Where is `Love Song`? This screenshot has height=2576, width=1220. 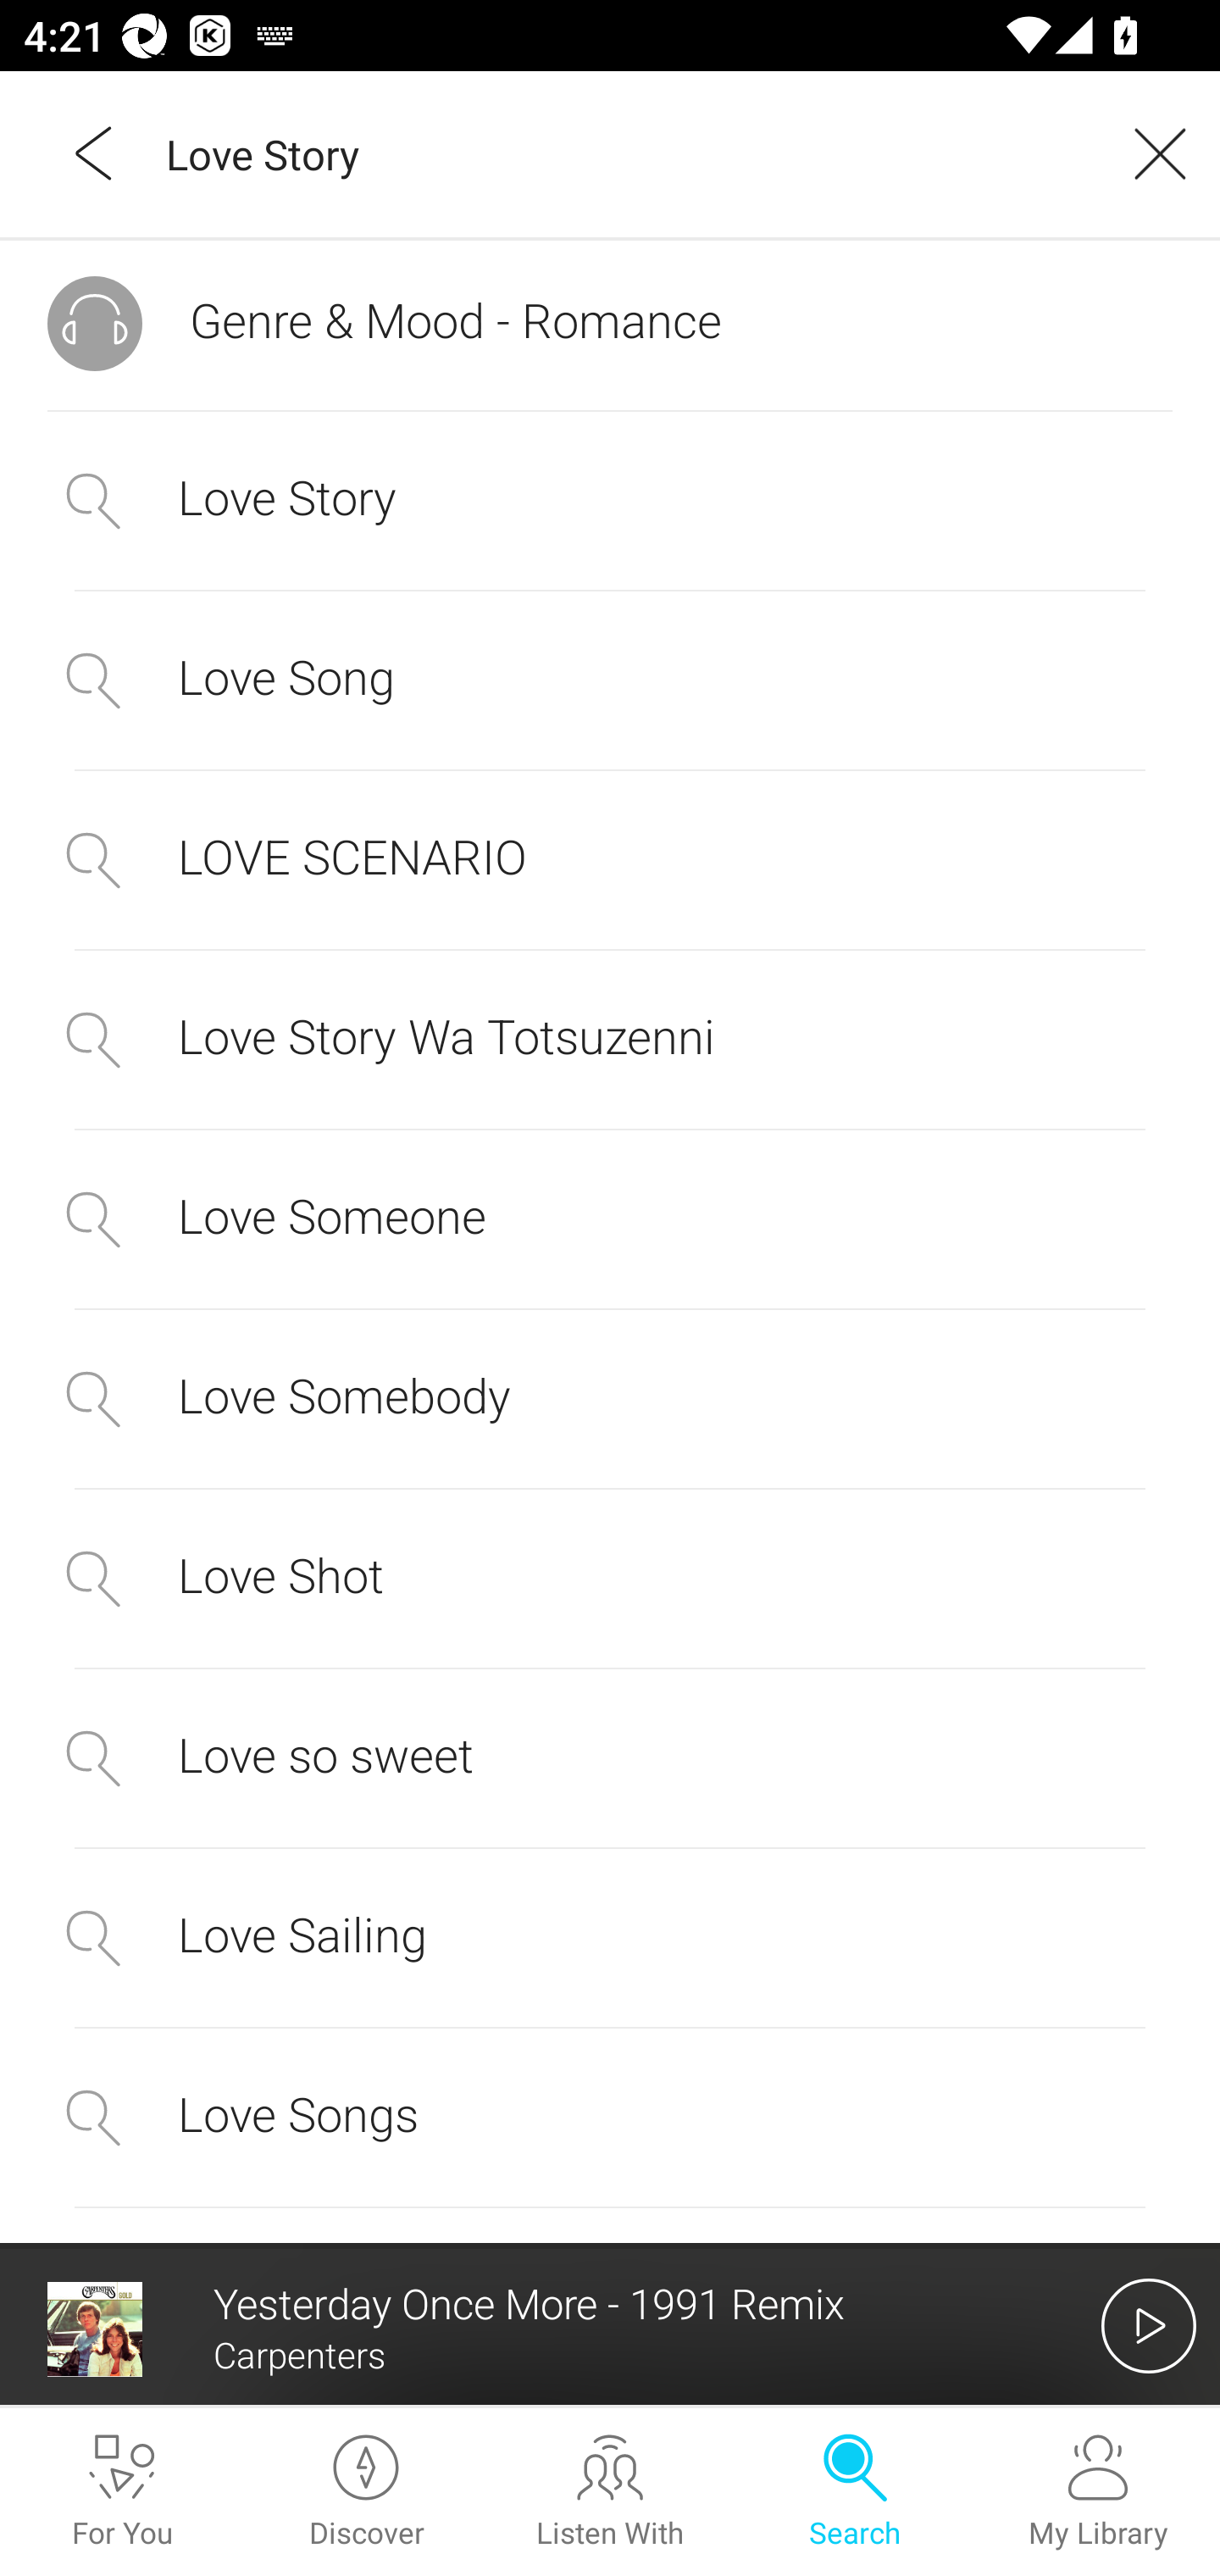
Love Song is located at coordinates (610, 681).